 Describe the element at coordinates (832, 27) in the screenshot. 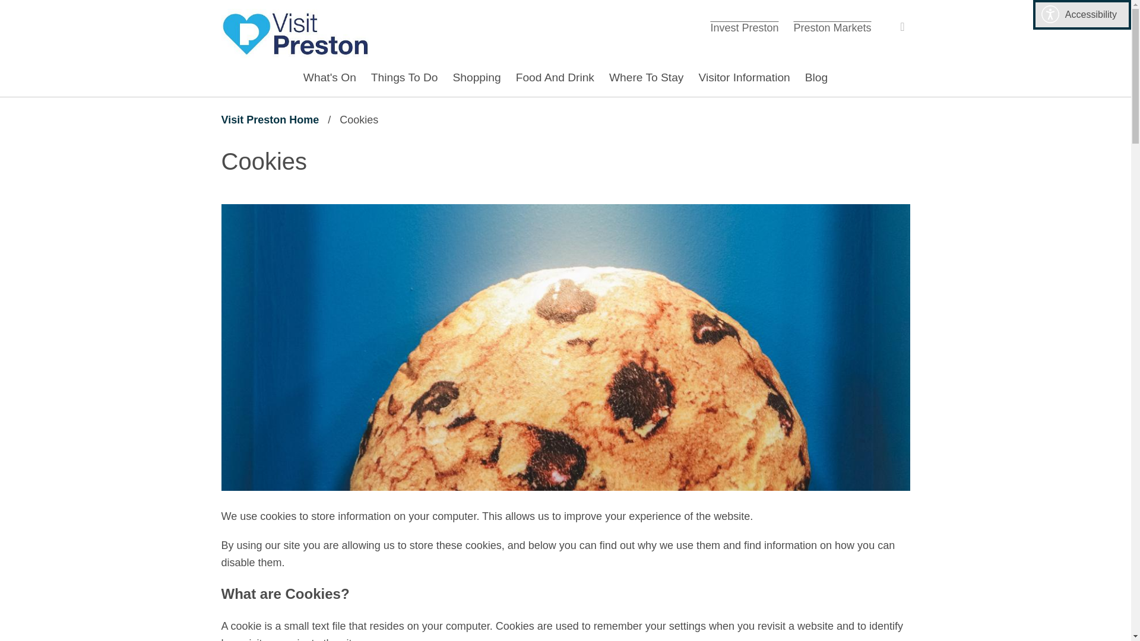

I see `Banner: Cookie against a blue background.` at that location.